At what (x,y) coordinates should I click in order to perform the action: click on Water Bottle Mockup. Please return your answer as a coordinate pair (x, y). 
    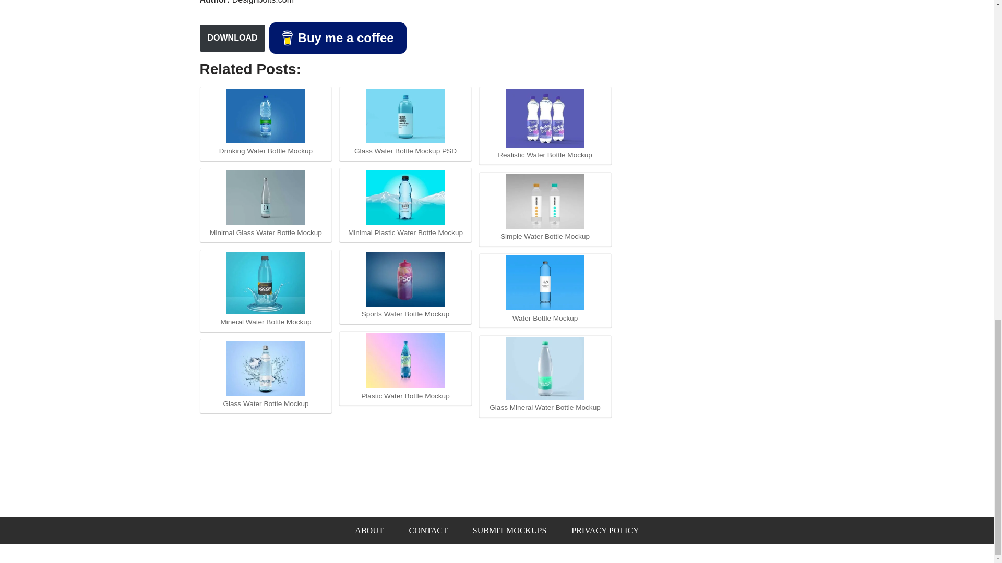
    Looking at the image, I should click on (545, 283).